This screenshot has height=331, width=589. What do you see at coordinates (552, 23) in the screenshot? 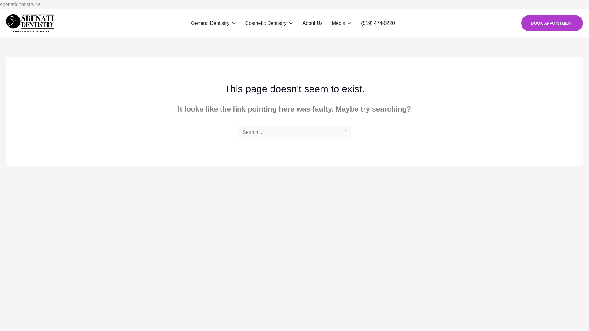
I see `BOOK APPOINTMENT` at bounding box center [552, 23].